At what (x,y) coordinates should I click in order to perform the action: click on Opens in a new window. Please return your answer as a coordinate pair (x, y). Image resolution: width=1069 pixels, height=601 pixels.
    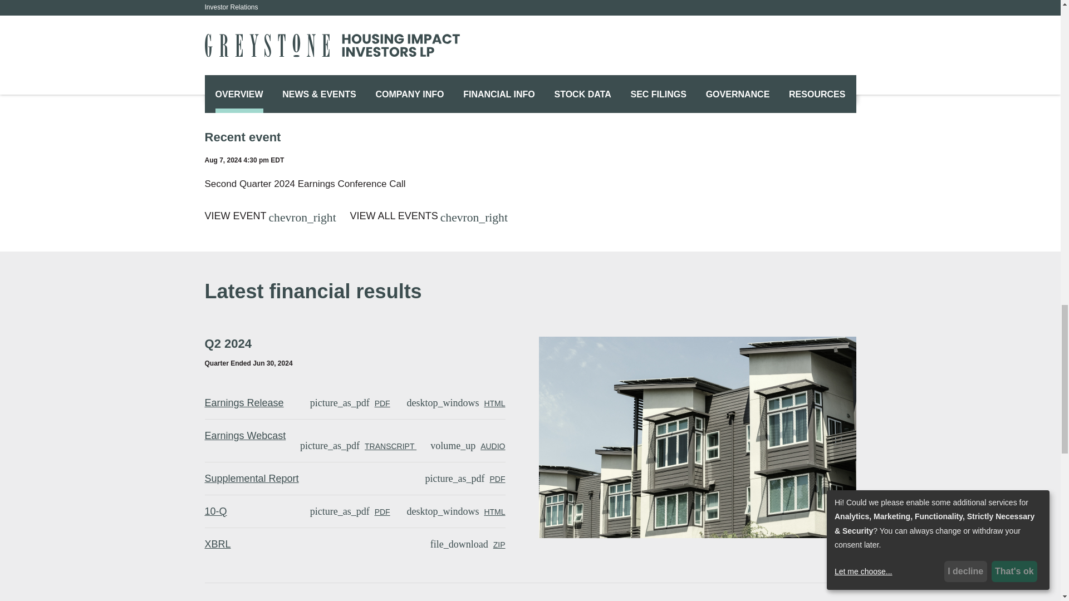
    Looking at the image, I should click on (468, 446).